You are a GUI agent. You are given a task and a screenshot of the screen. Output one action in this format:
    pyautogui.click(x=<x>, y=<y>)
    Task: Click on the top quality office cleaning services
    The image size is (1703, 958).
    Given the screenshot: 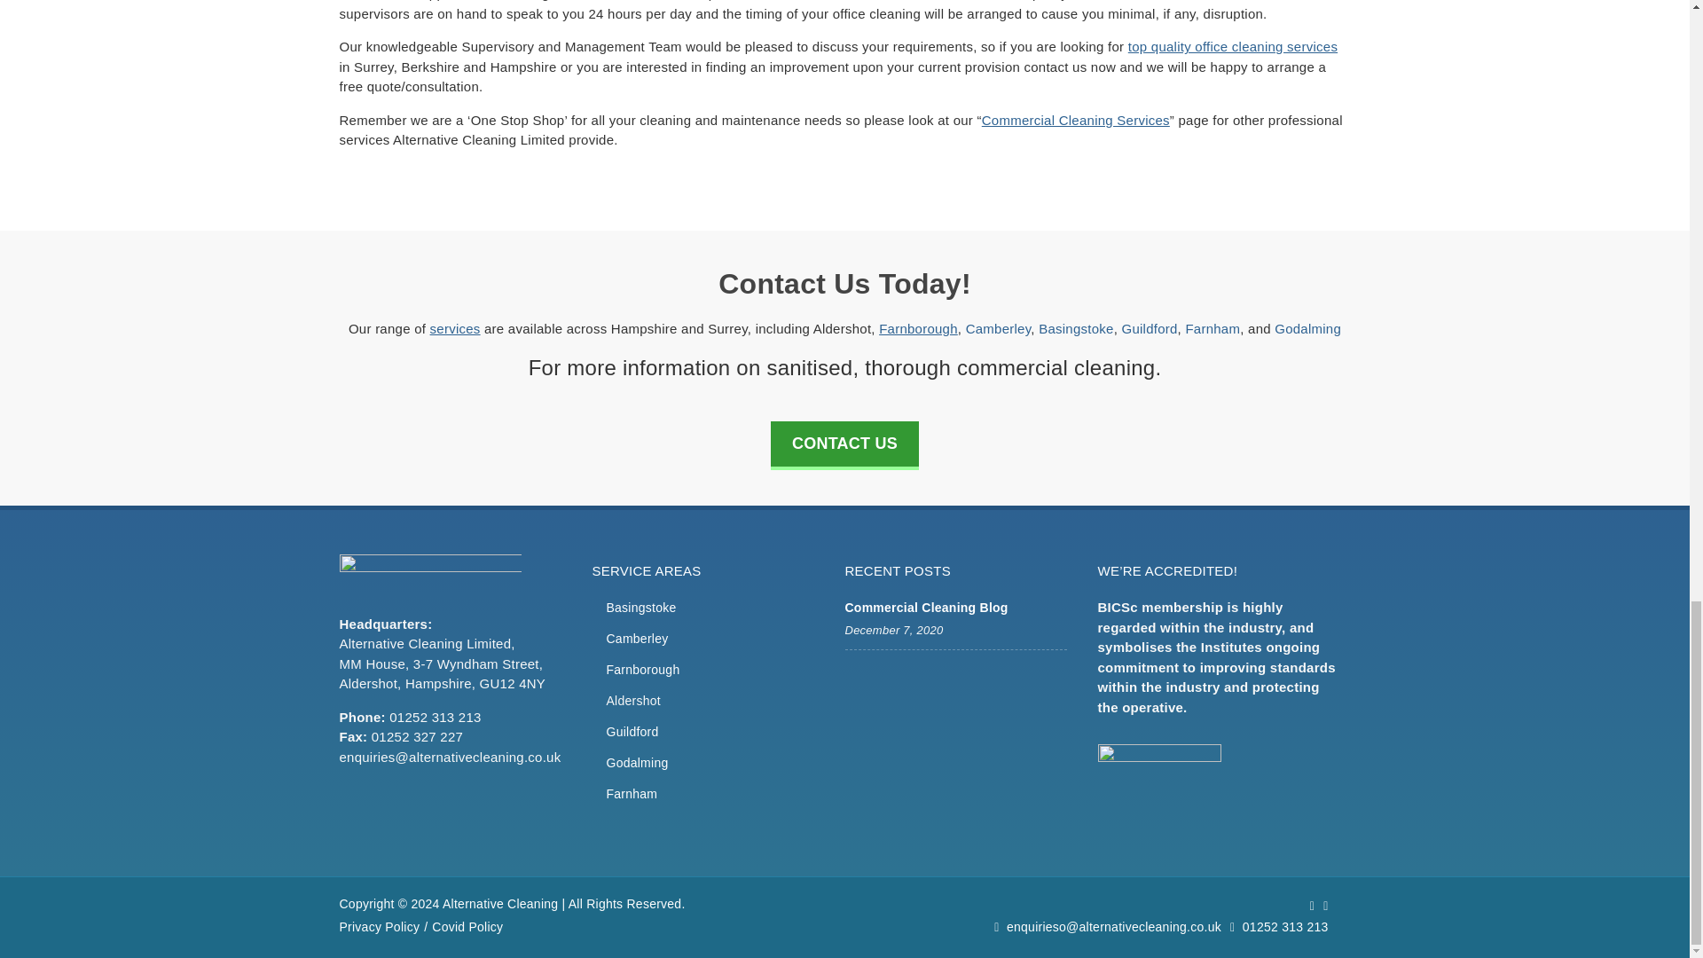 What is the action you would take?
    pyautogui.click(x=1232, y=46)
    